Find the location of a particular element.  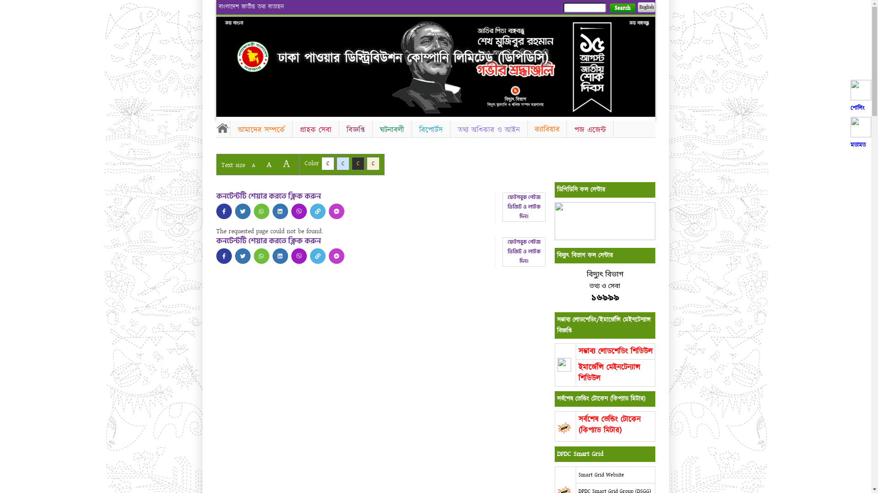

Smart Grid Website is located at coordinates (601, 475).